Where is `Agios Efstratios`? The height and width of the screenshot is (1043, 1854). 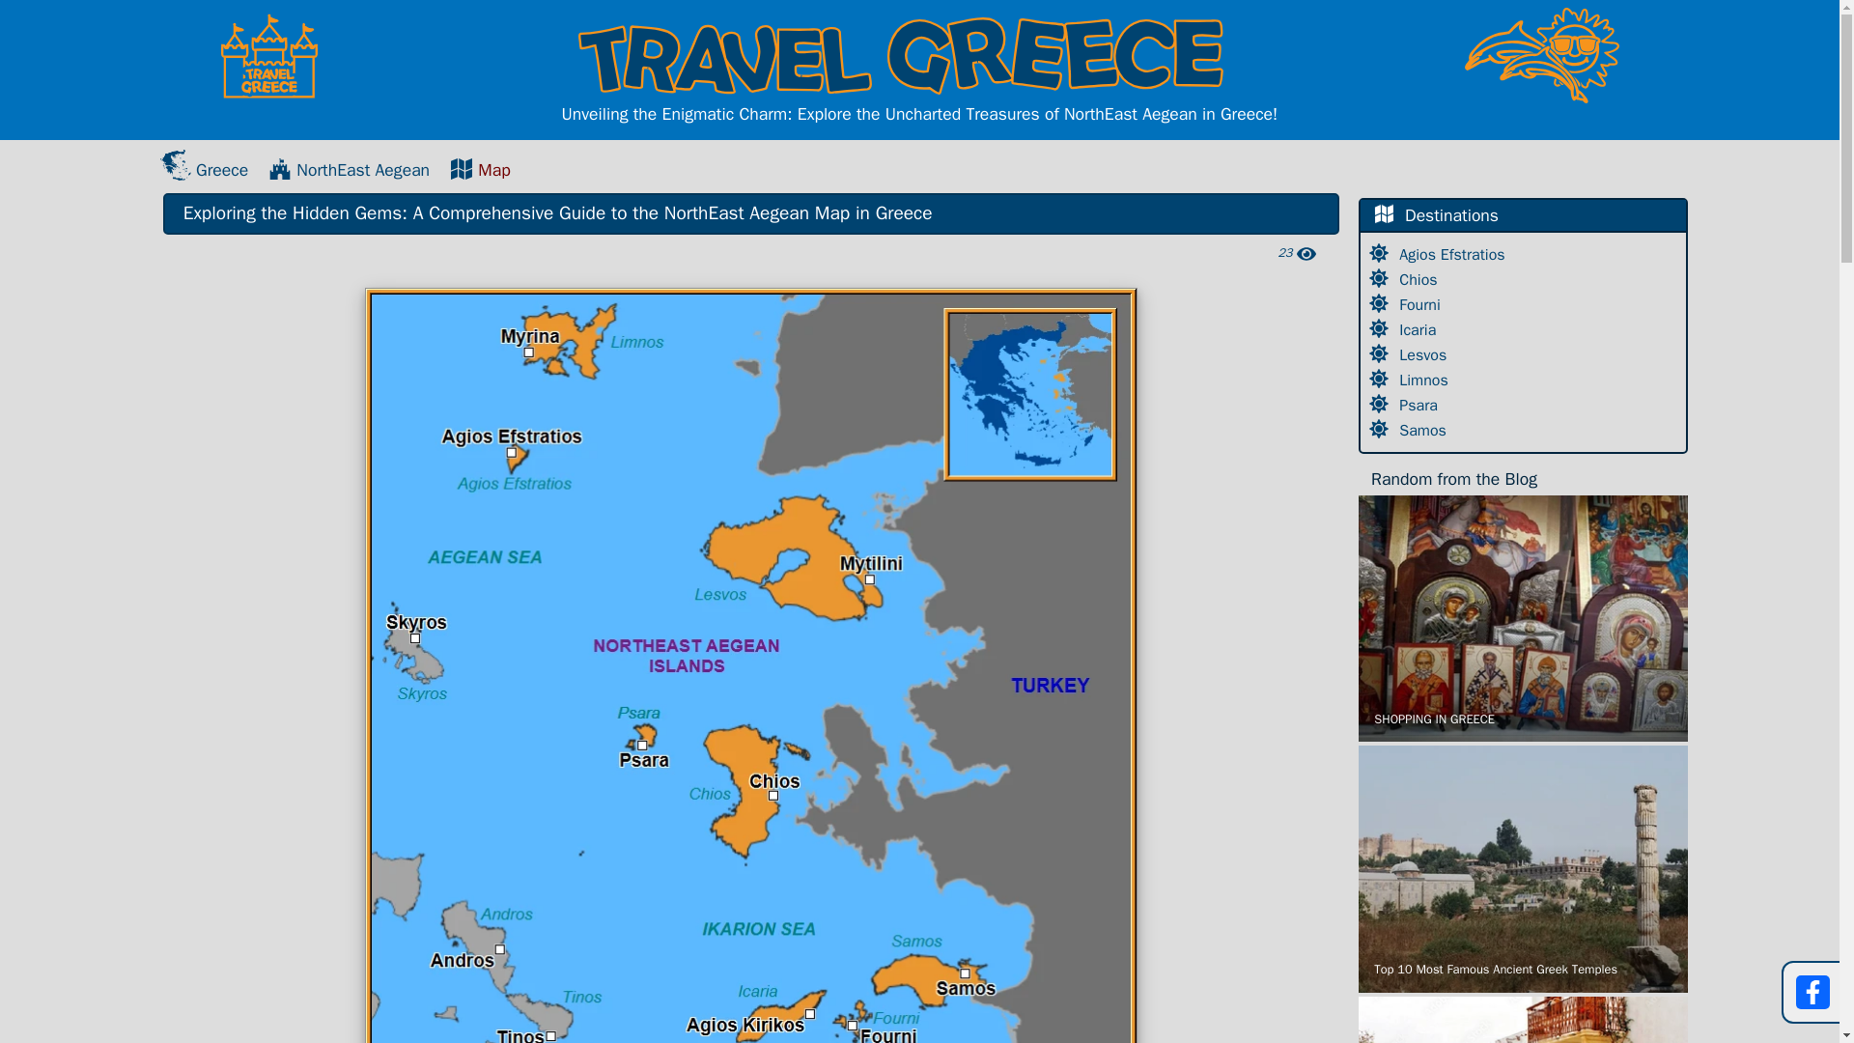 Agios Efstratios is located at coordinates (1454, 255).